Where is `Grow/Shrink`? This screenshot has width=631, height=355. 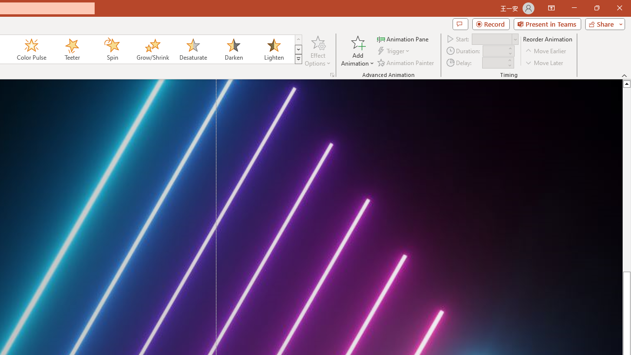
Grow/Shrink is located at coordinates (152, 49).